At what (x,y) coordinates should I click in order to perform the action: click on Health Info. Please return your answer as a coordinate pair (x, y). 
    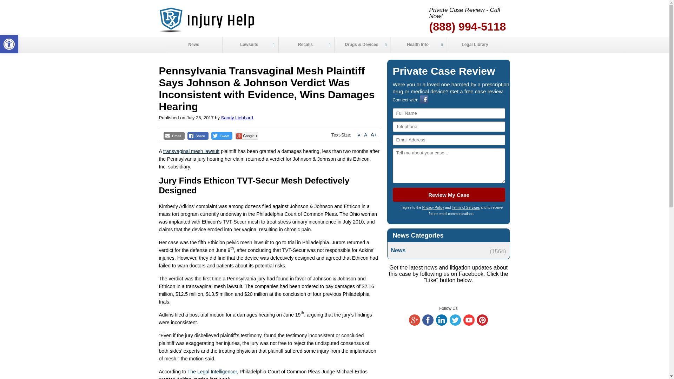
    Looking at the image, I should click on (250, 45).